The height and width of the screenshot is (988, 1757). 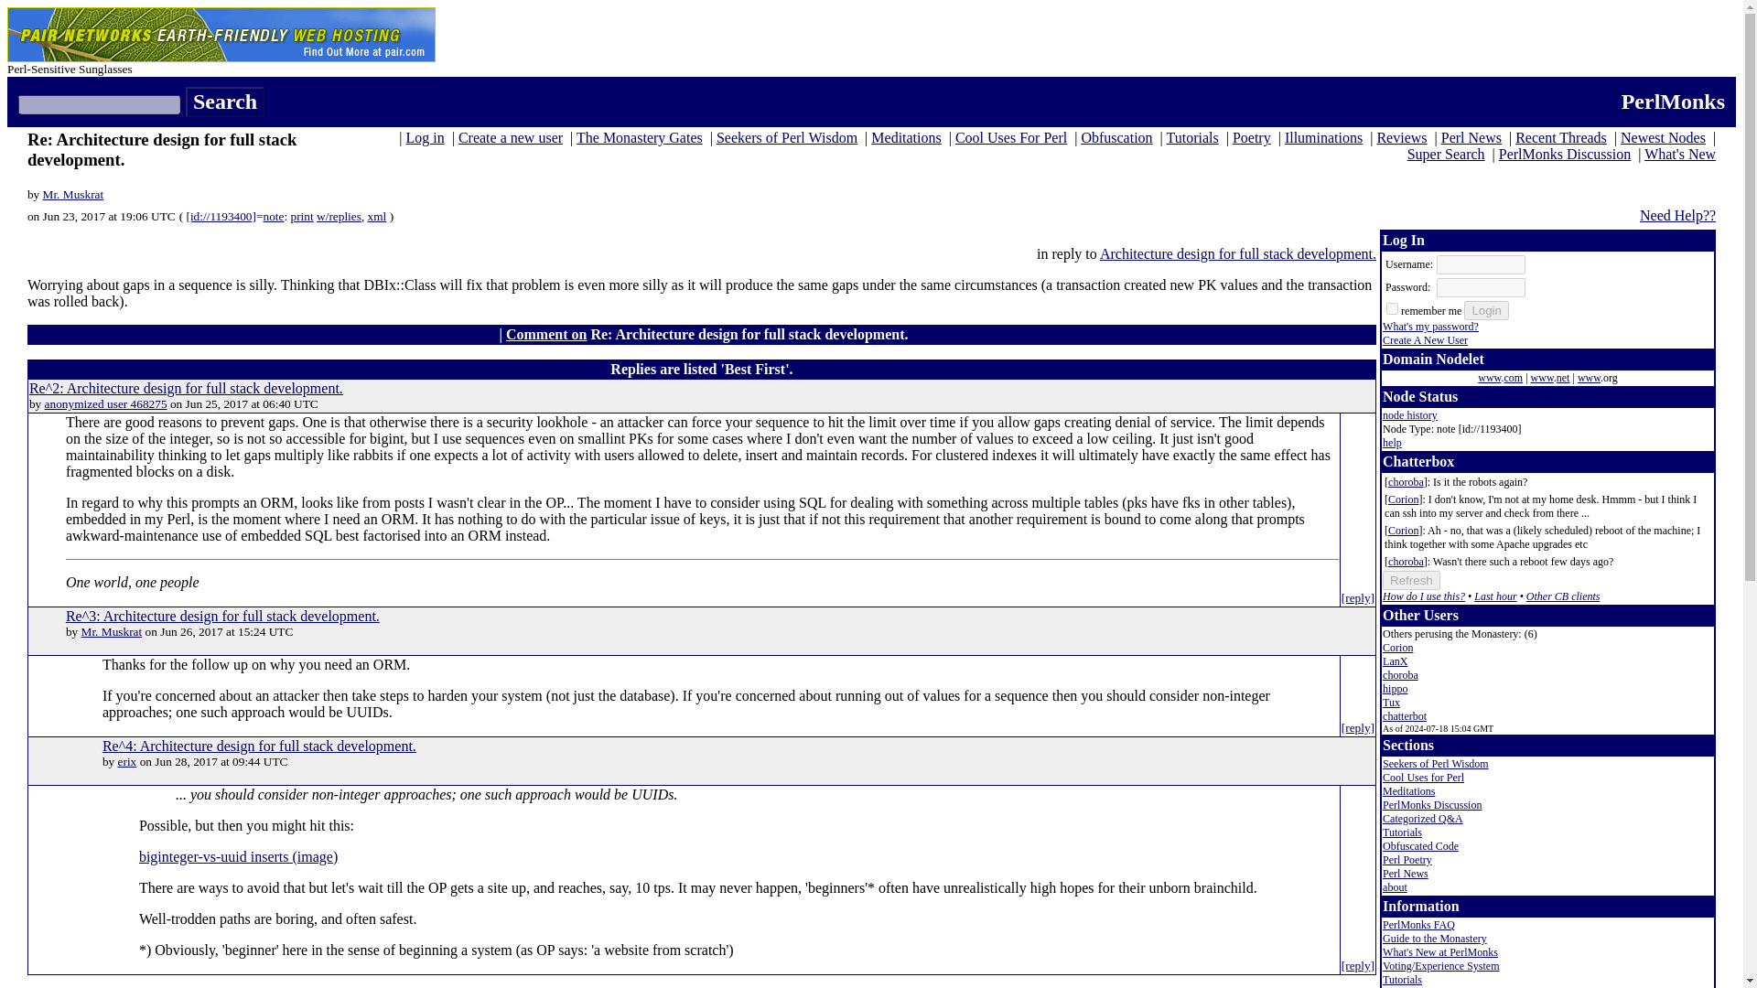 I want to click on Tux's home node. Level 20, so click(x=1391, y=703).